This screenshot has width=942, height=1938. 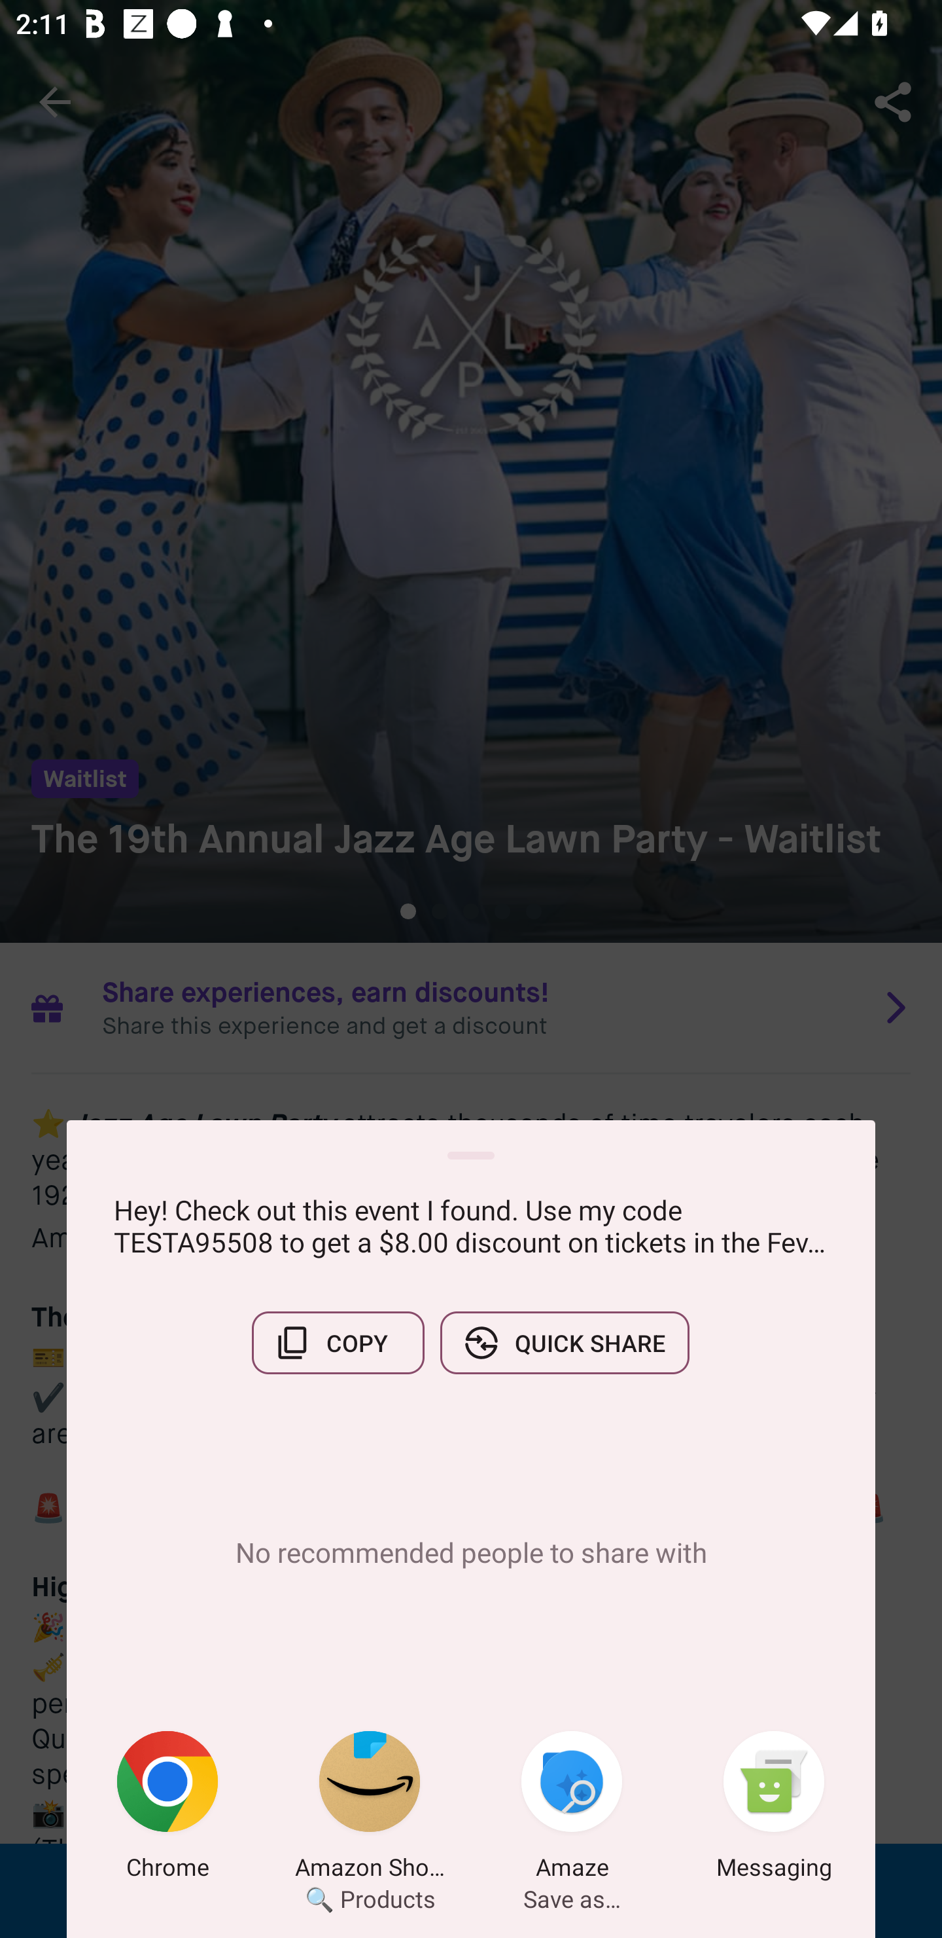 What do you see at coordinates (370, 1809) in the screenshot?
I see `Amazon Shopping 🔍 Products` at bounding box center [370, 1809].